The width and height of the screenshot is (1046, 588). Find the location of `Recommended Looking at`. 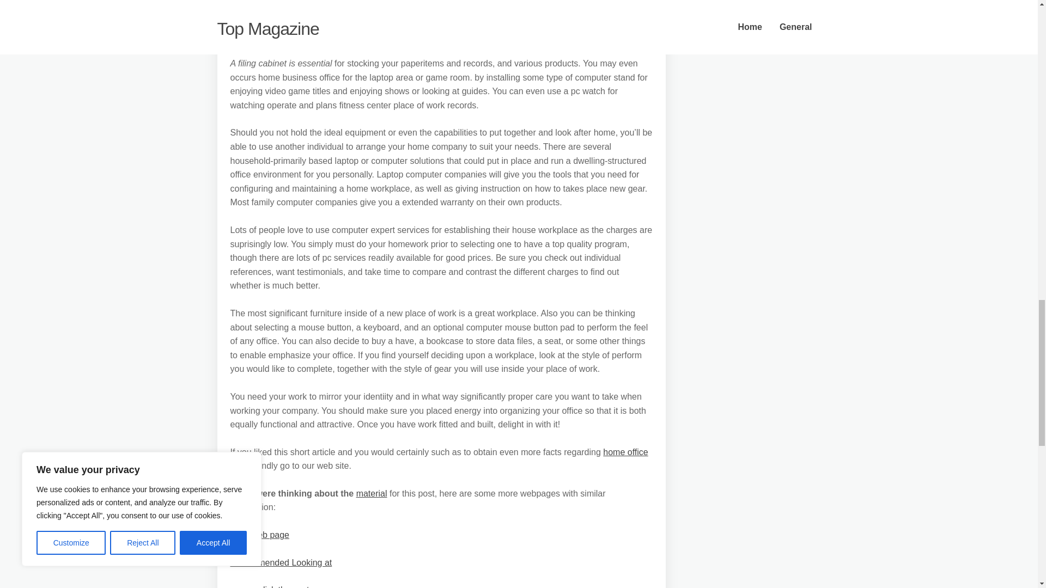

Recommended Looking at is located at coordinates (281, 562).